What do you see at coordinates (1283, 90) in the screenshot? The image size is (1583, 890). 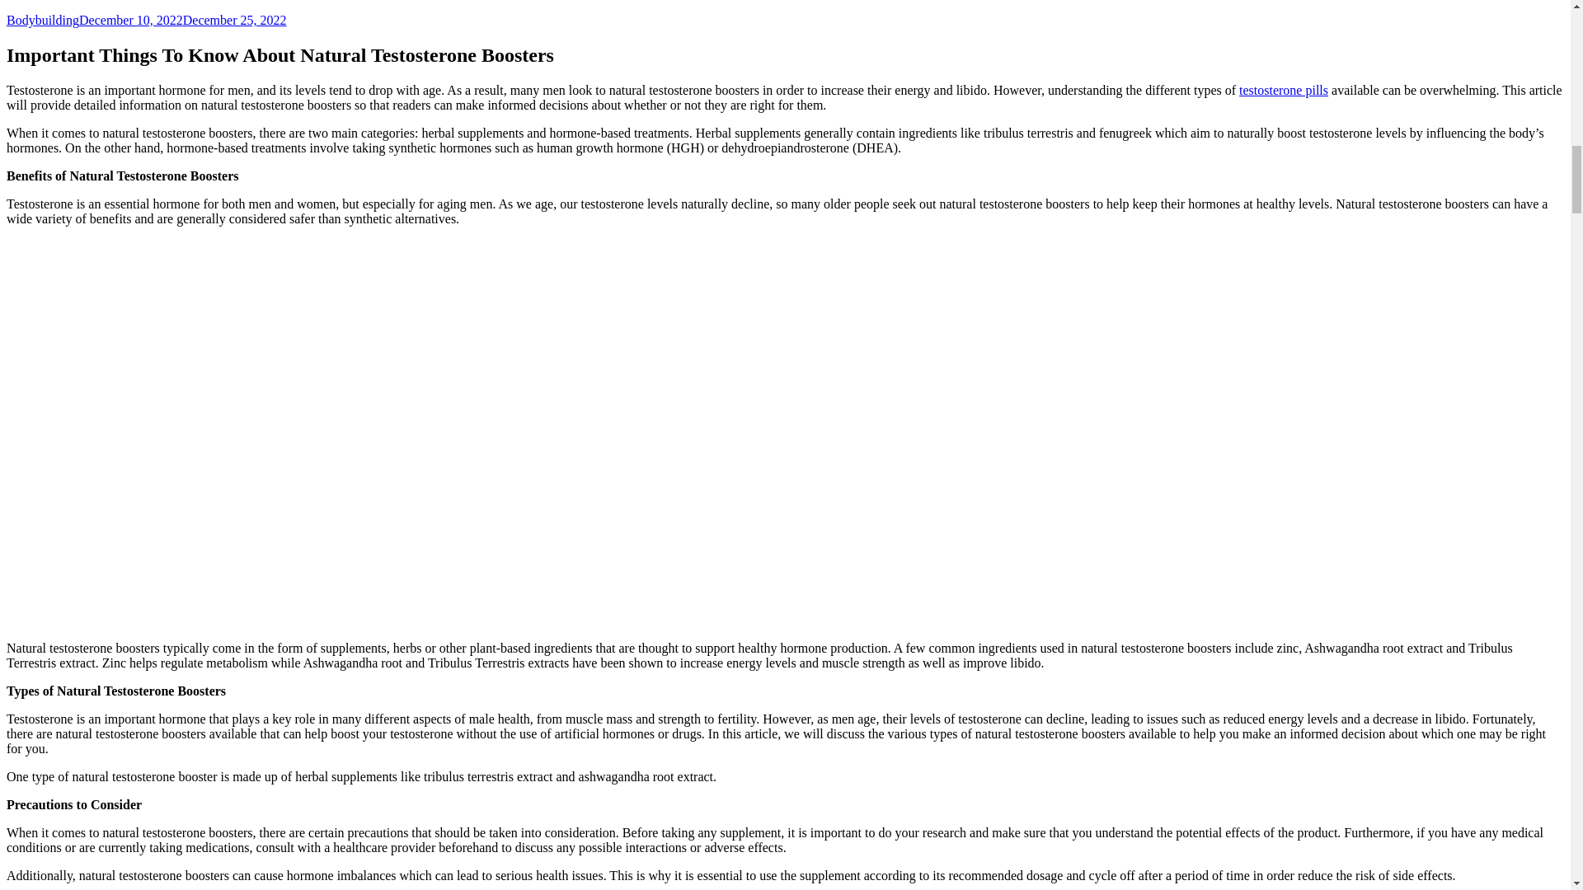 I see `testosterone pills` at bounding box center [1283, 90].